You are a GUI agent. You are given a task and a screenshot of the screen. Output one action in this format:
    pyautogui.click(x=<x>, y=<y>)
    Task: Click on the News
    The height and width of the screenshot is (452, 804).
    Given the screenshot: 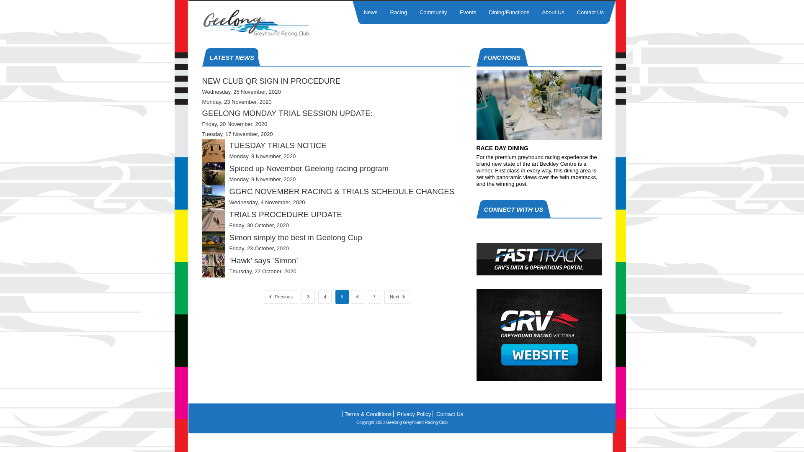 What is the action you would take?
    pyautogui.click(x=371, y=13)
    